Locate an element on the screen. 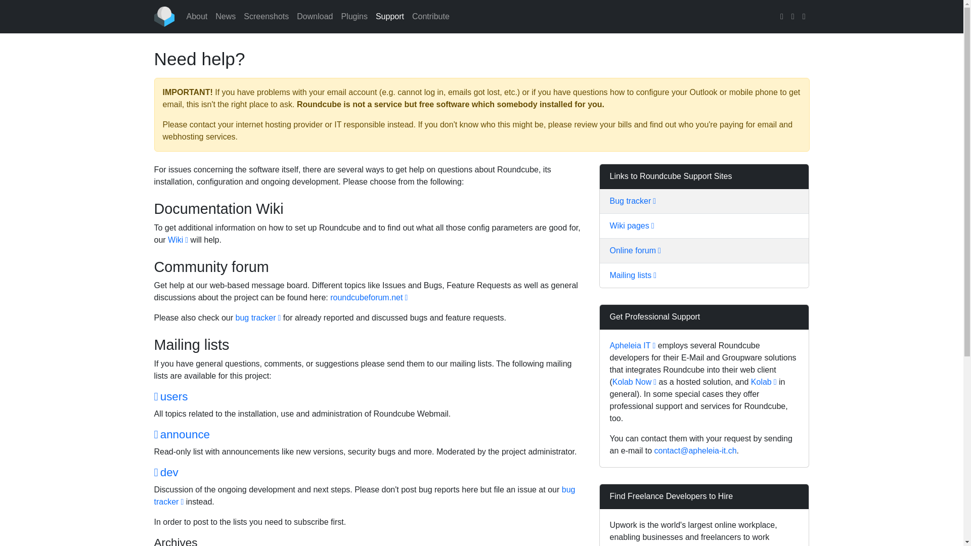  bug tracker is located at coordinates (364, 495).